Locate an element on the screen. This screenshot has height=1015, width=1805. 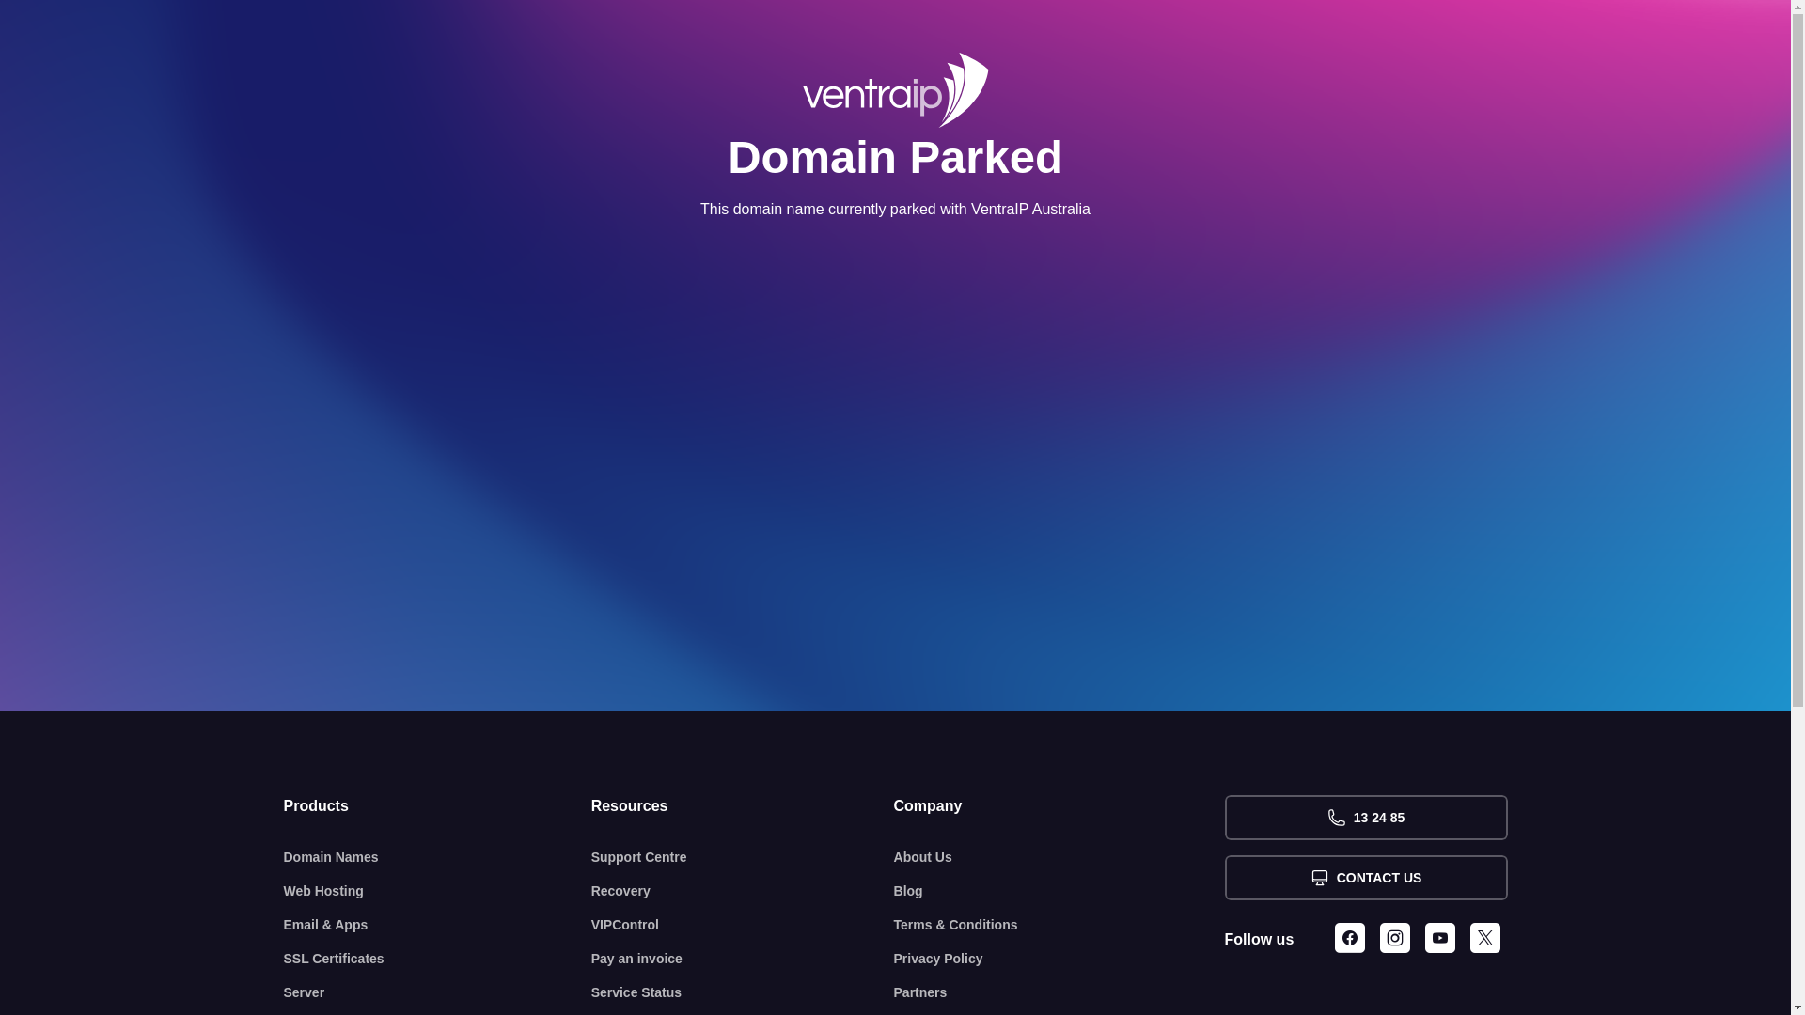
Terms & Conditions is located at coordinates (1059, 925).